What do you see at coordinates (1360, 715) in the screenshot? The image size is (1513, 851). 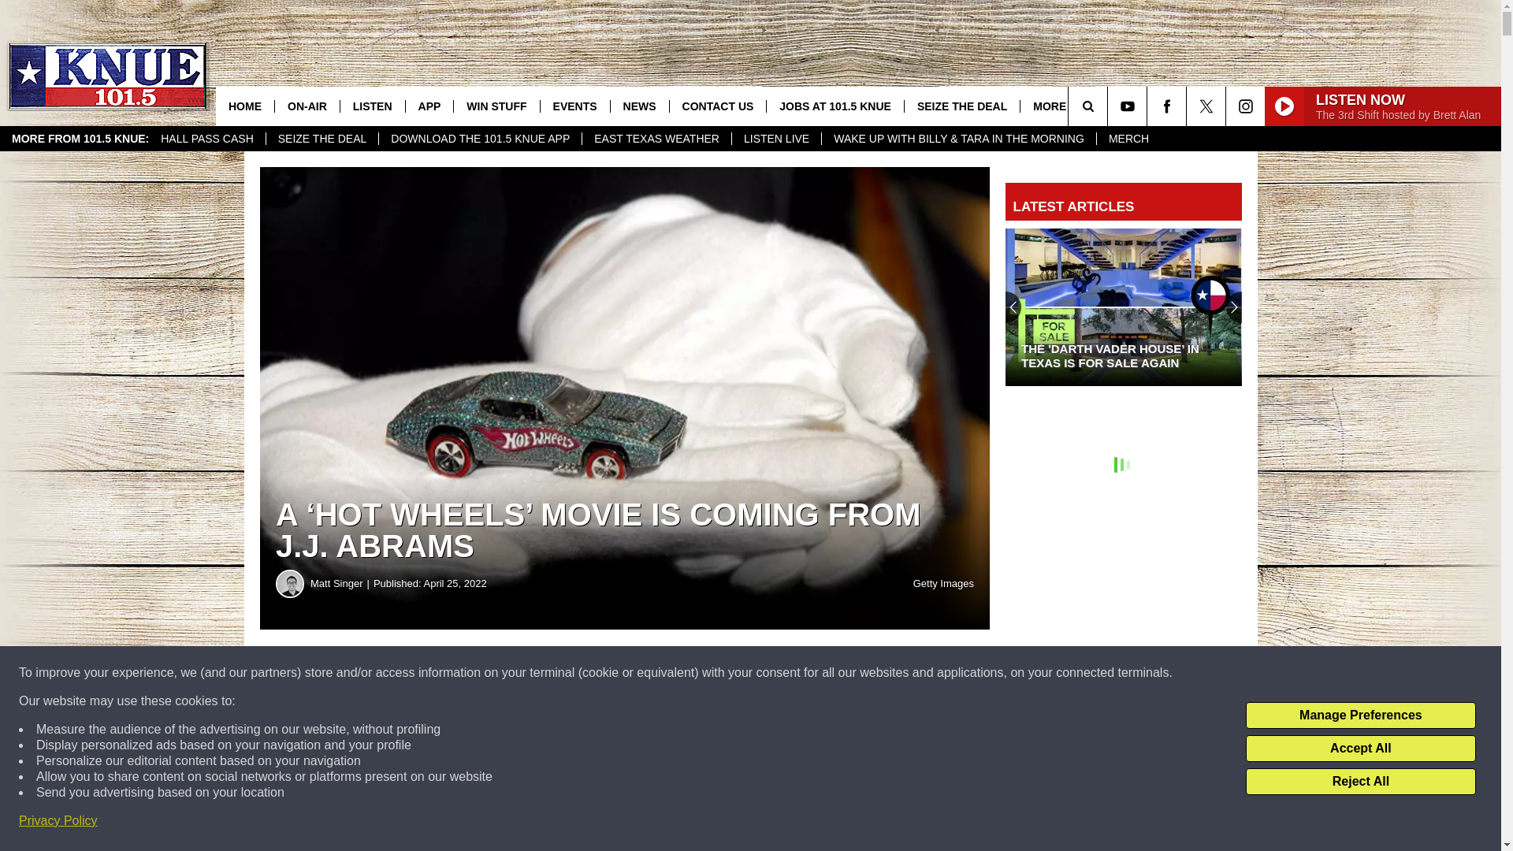 I see `Manage Preferences` at bounding box center [1360, 715].